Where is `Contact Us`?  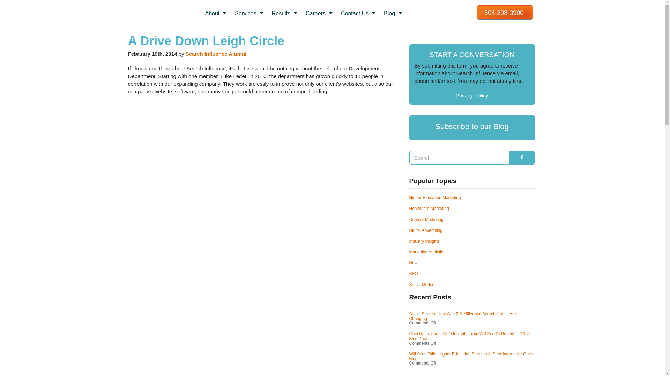
Contact Us is located at coordinates (359, 13).